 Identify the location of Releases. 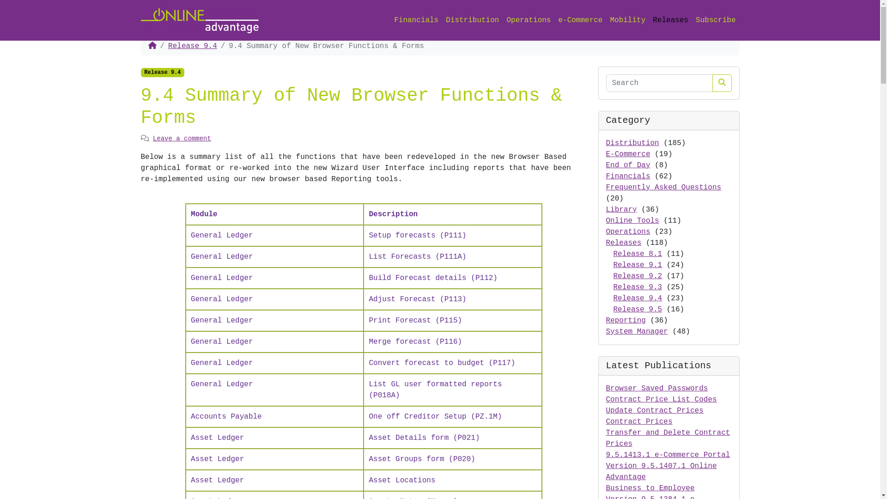
(671, 20).